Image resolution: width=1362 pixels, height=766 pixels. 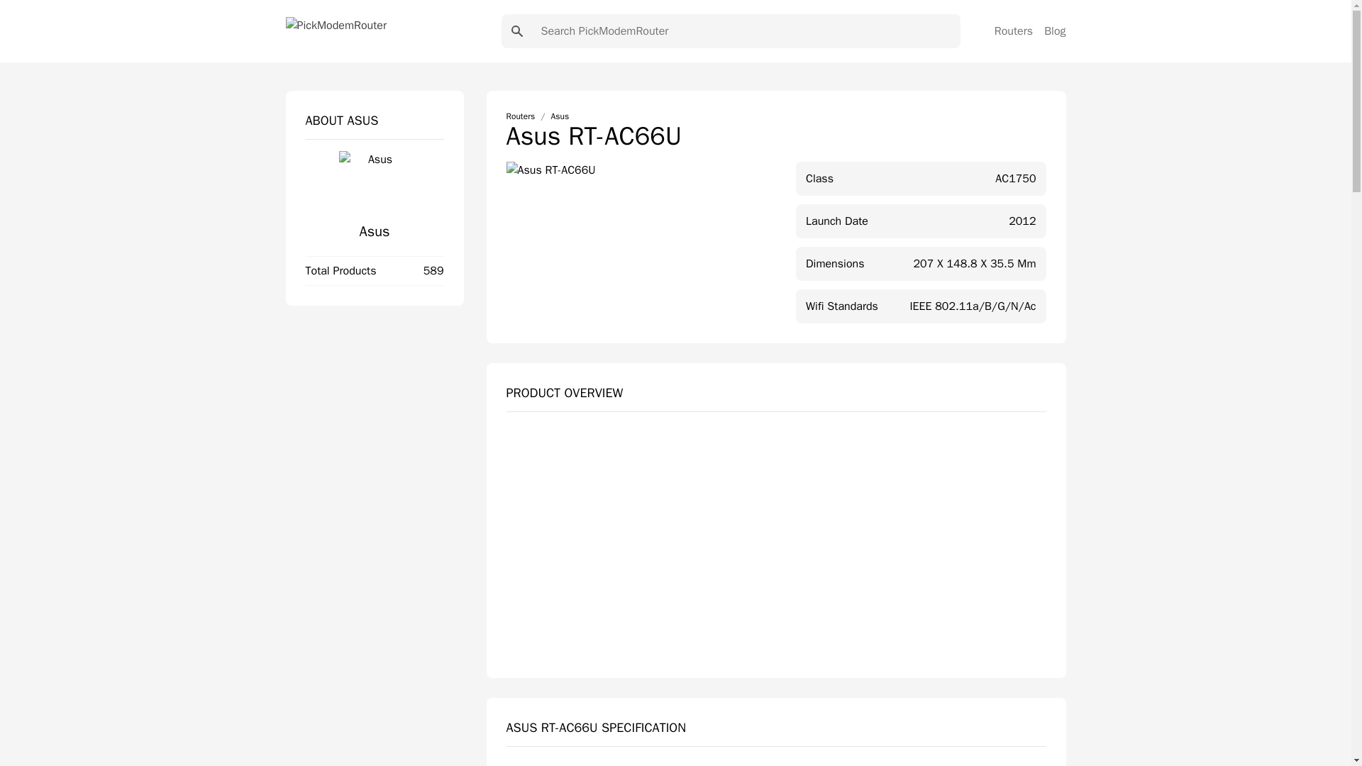 What do you see at coordinates (375, 231) in the screenshot?
I see `Asus` at bounding box center [375, 231].